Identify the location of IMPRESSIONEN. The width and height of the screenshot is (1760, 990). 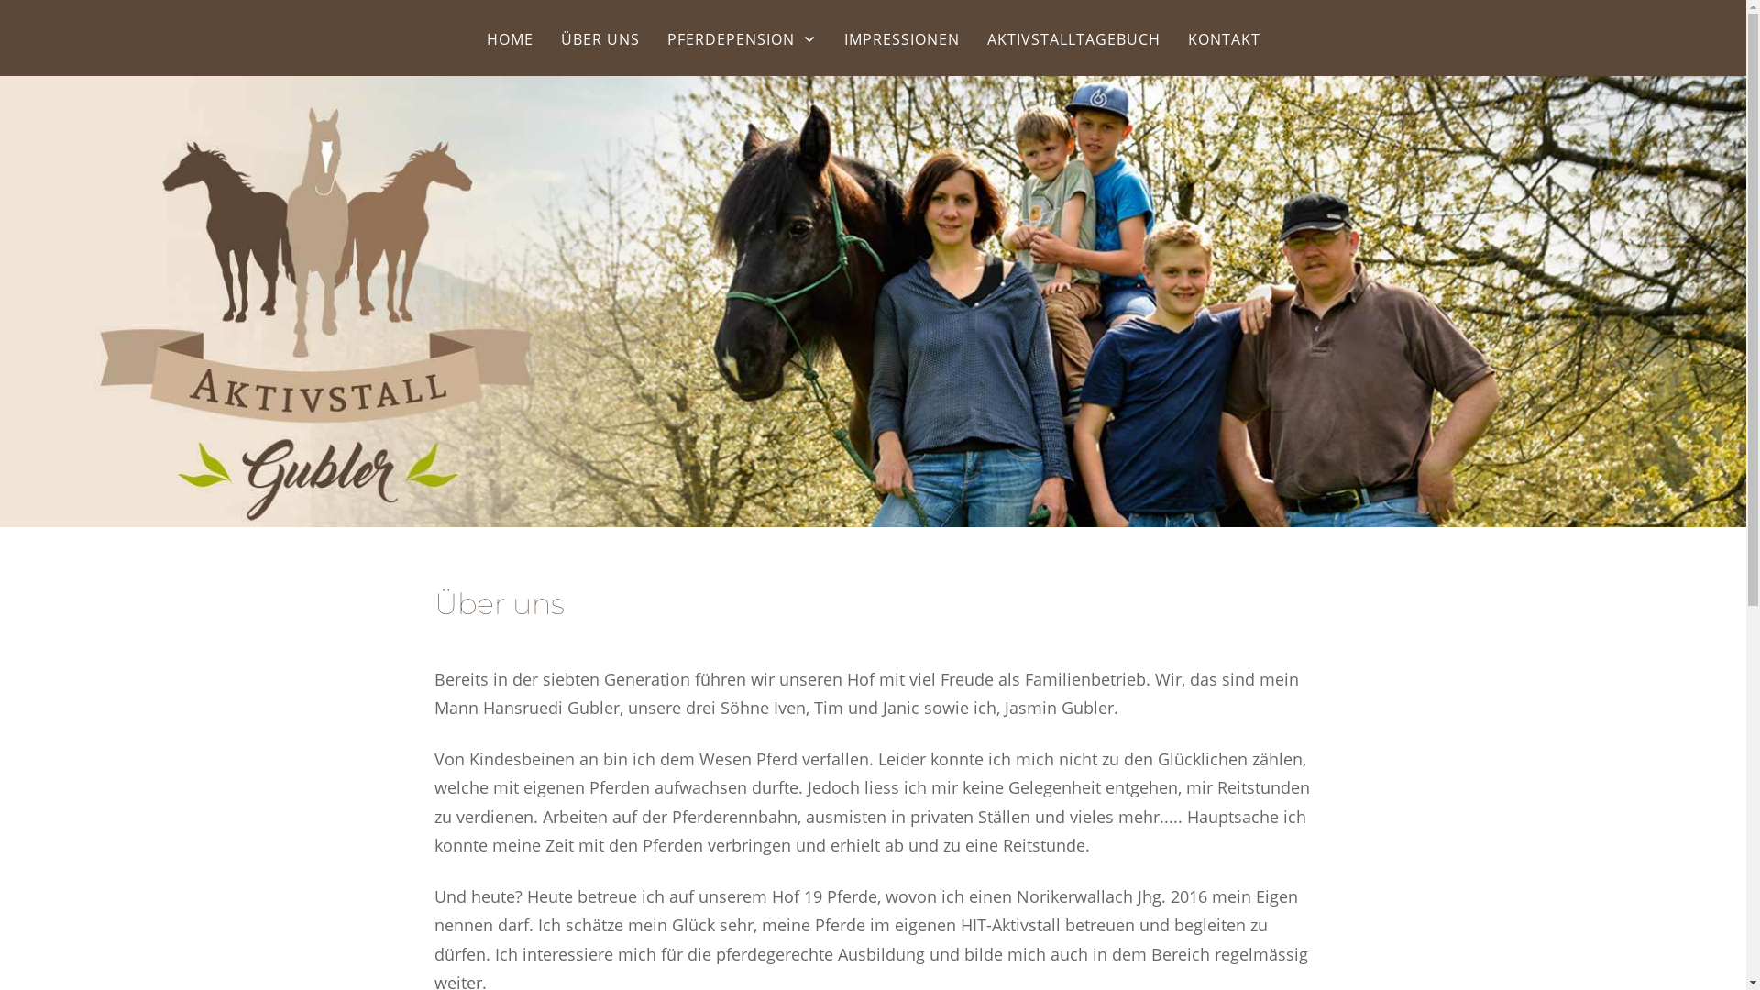
(901, 39).